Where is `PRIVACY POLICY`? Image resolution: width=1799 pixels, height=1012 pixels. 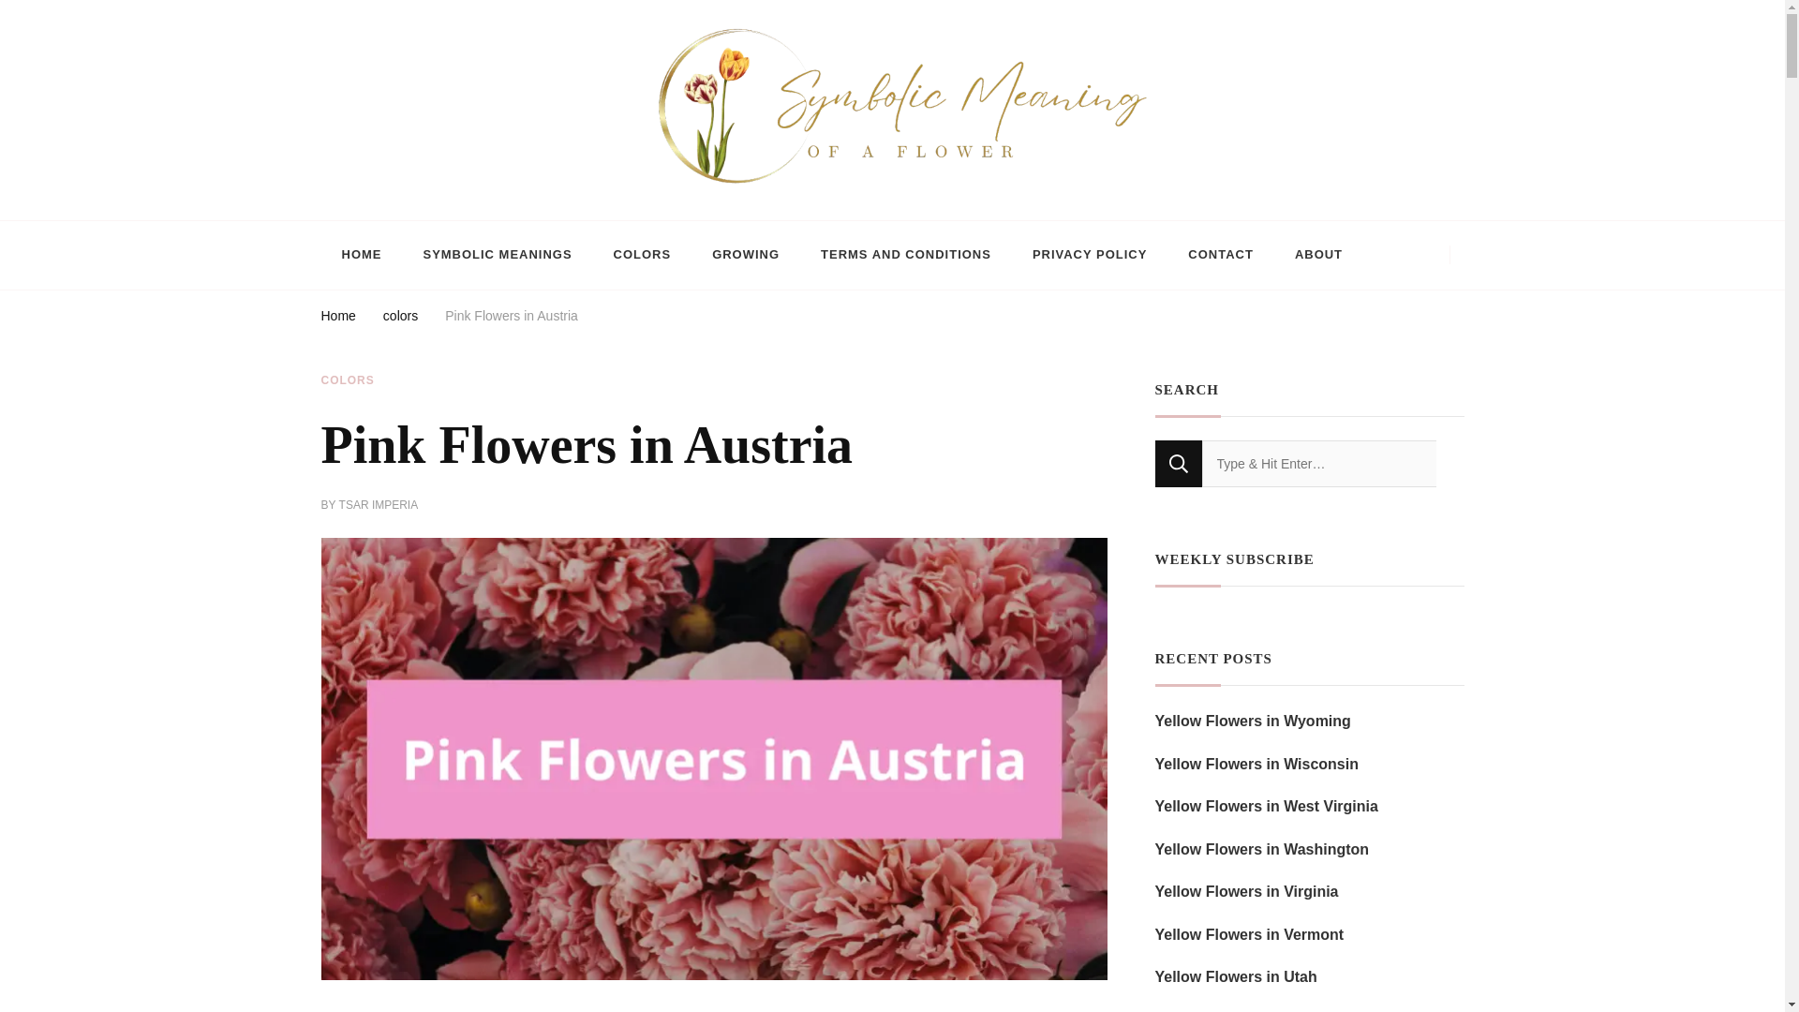 PRIVACY POLICY is located at coordinates (1089, 255).